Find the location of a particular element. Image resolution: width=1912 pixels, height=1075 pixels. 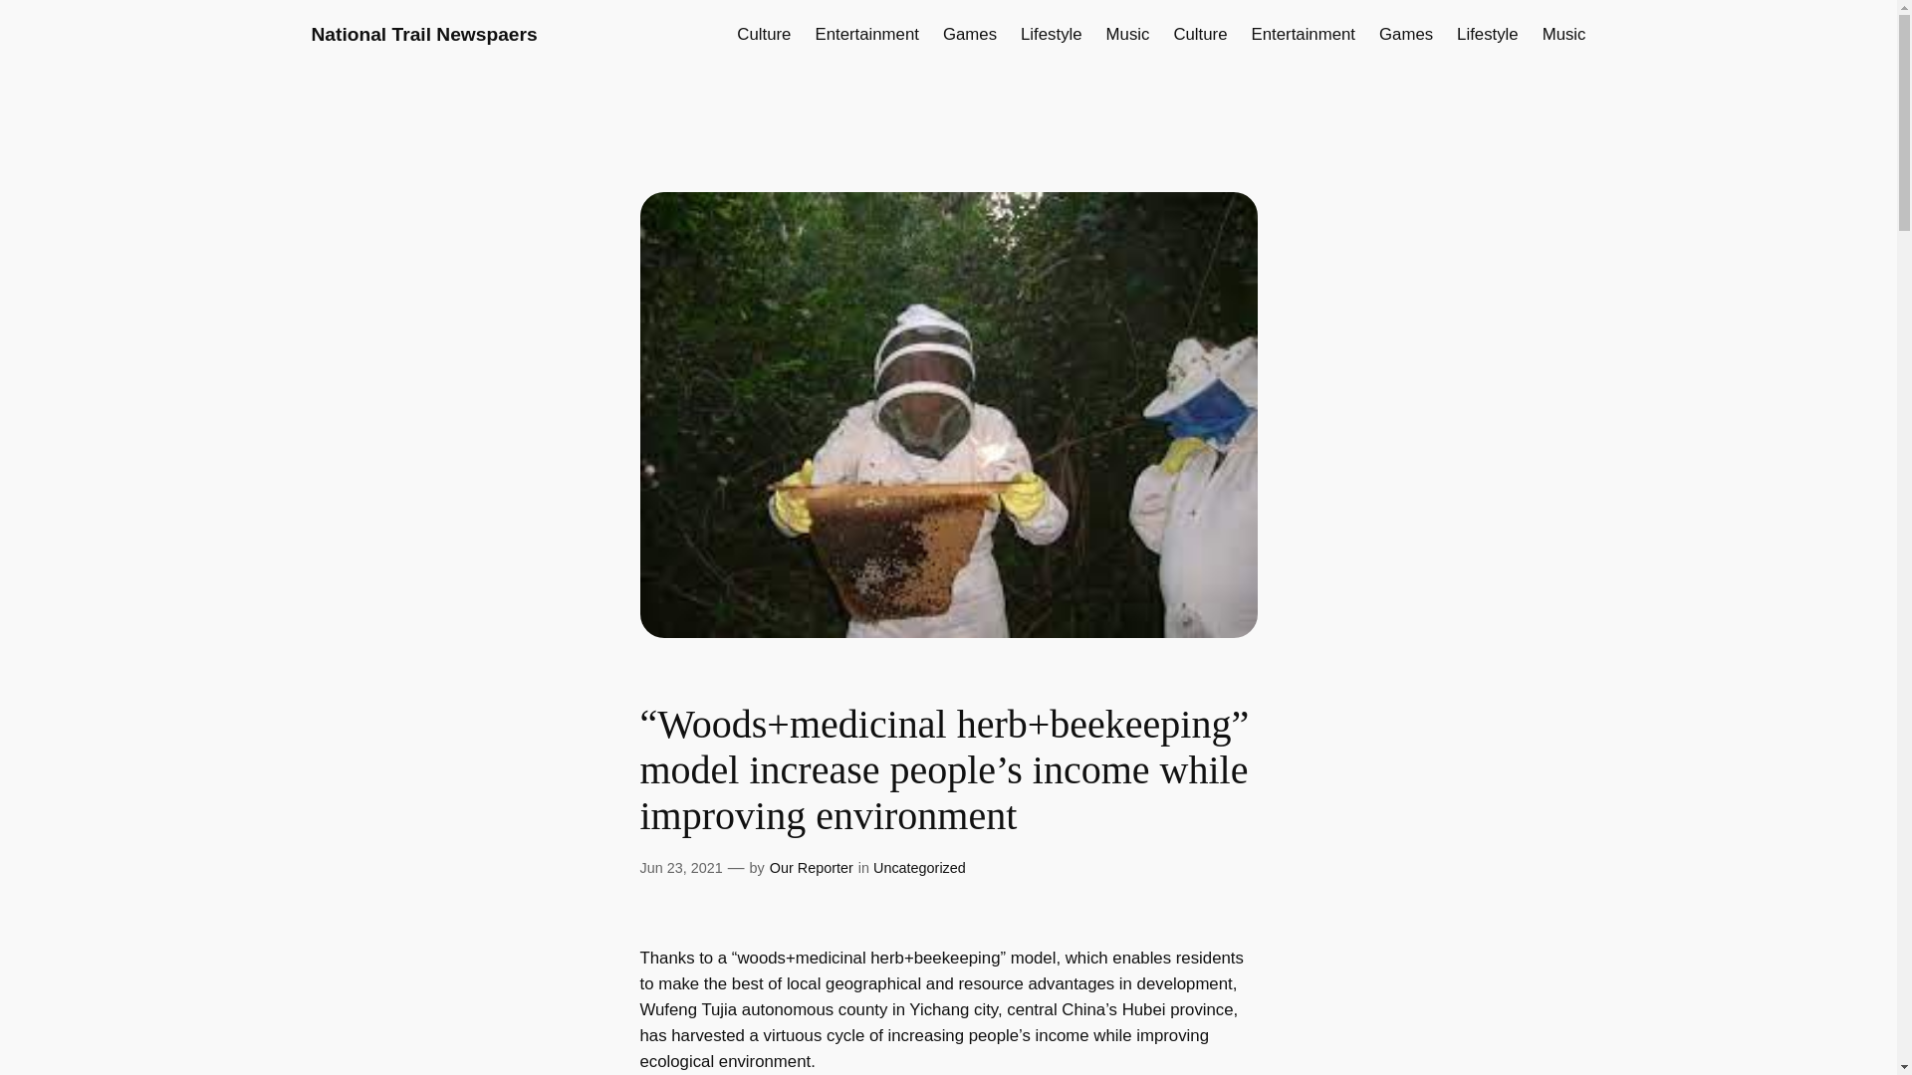

National Trail Newspaers is located at coordinates (423, 34).